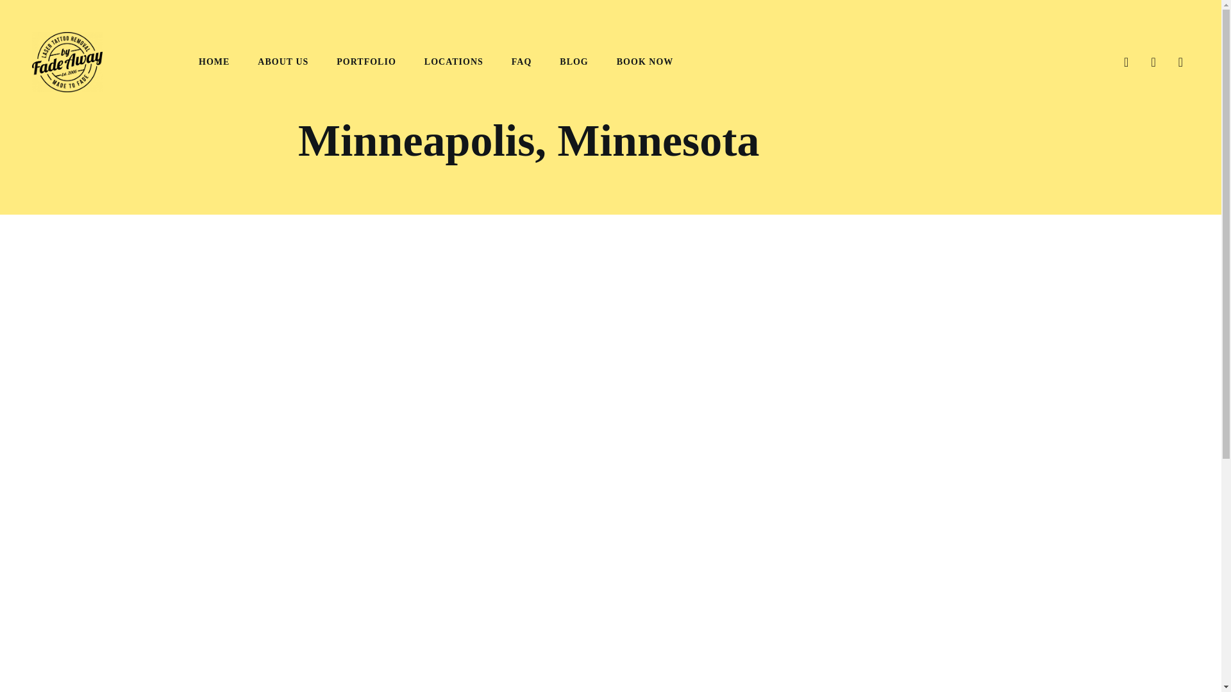  I want to click on HOME, so click(214, 62).